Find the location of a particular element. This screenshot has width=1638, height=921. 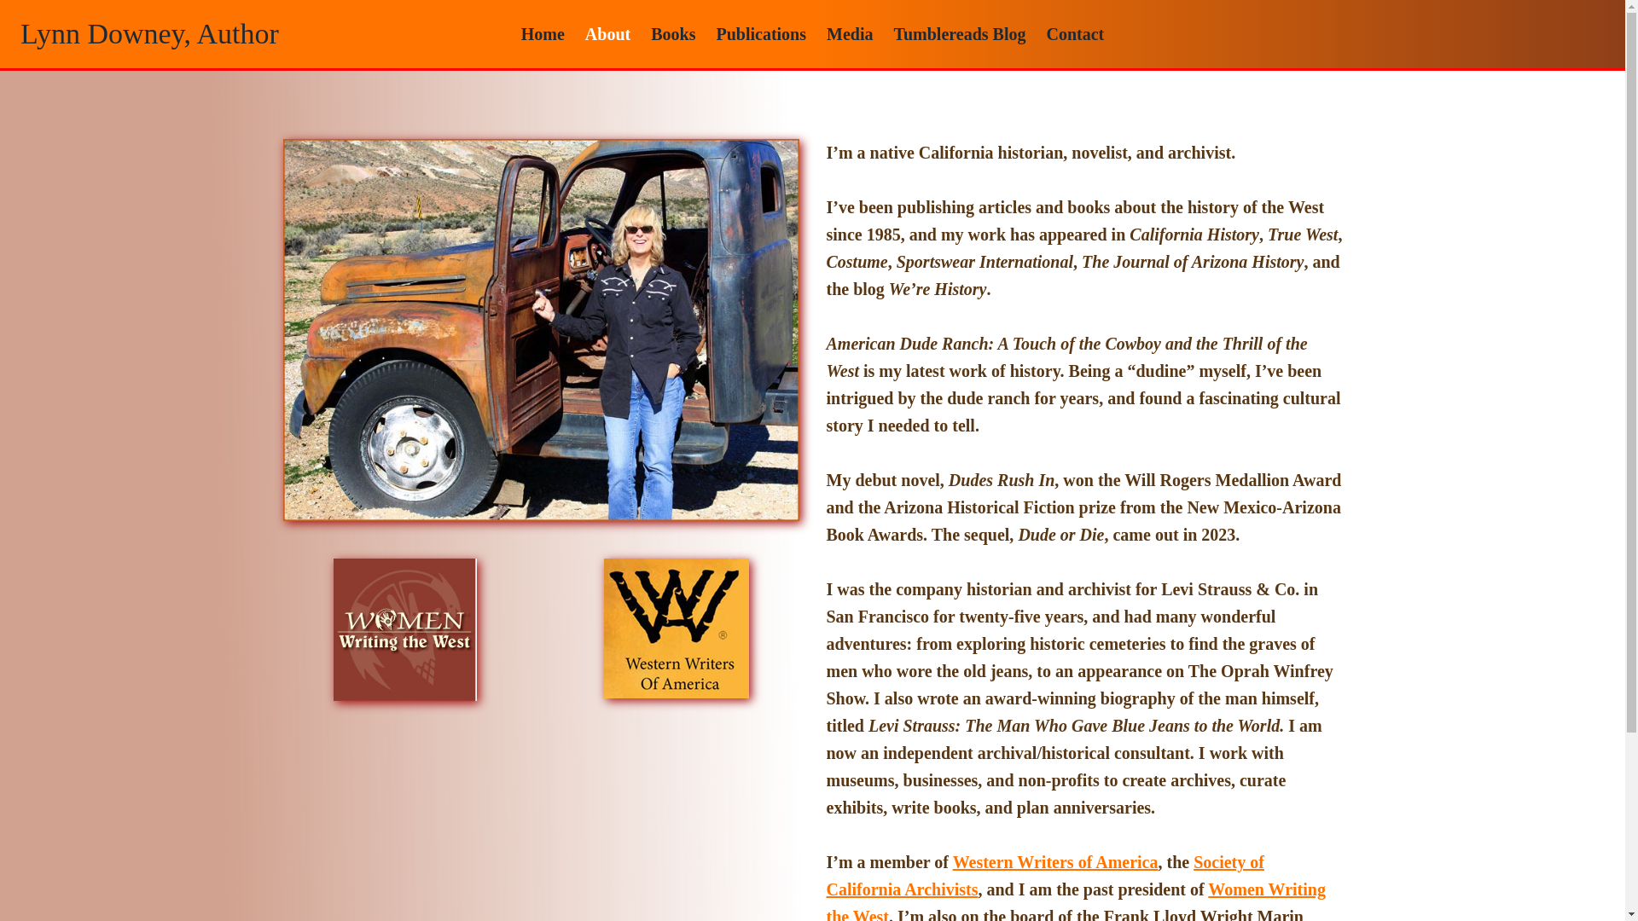

Tumblereads Blog is located at coordinates (959, 34).